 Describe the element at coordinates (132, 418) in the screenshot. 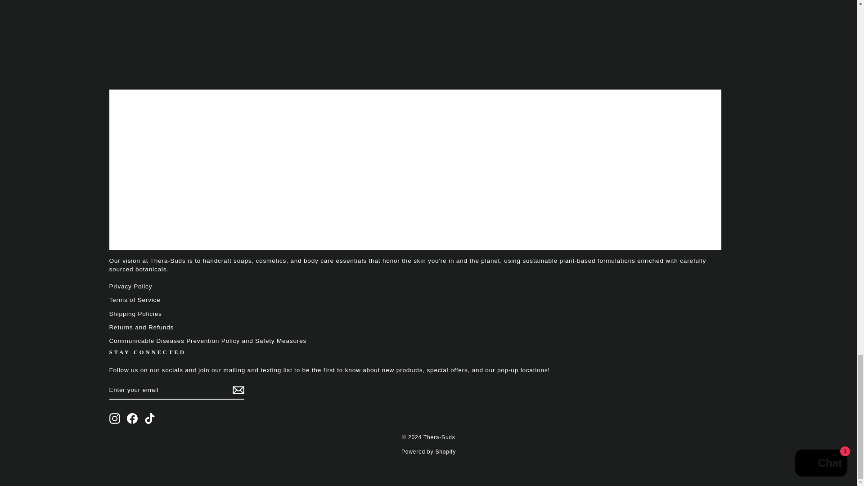

I see `Thera-Suds  on Facebook` at that location.